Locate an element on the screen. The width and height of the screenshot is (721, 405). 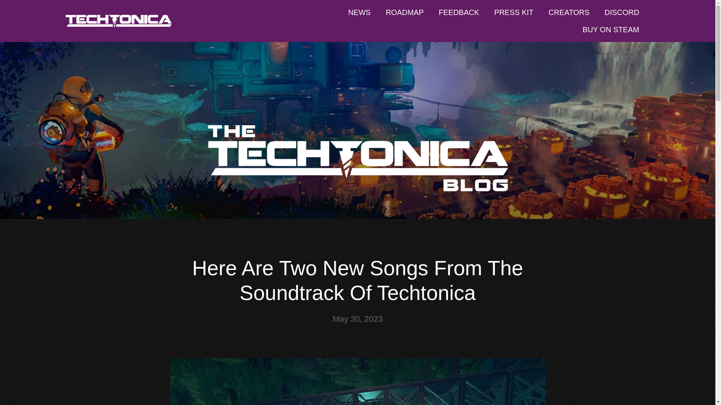
NEWS is located at coordinates (359, 12).